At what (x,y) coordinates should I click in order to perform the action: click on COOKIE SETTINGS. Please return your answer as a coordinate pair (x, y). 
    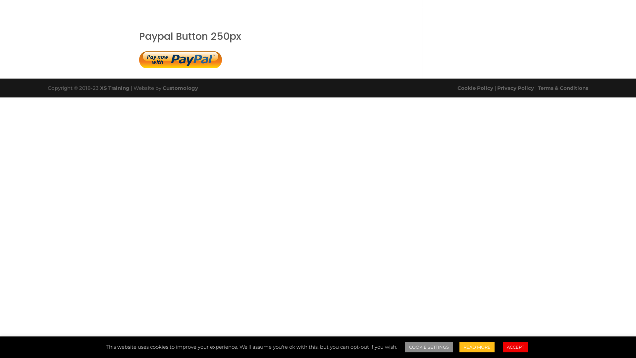
    Looking at the image, I should click on (429, 347).